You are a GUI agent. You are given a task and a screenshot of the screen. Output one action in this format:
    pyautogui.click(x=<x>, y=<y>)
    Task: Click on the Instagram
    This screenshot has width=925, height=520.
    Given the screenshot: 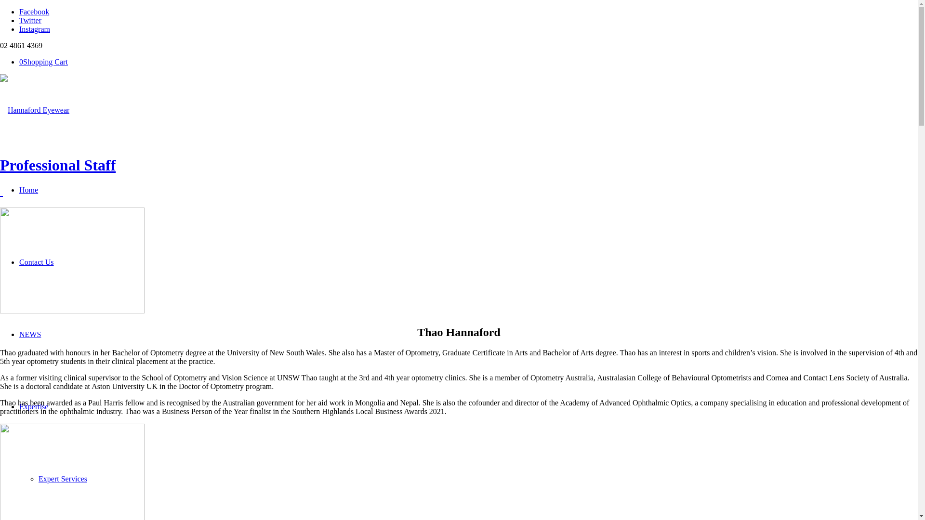 What is the action you would take?
    pyautogui.click(x=35, y=29)
    